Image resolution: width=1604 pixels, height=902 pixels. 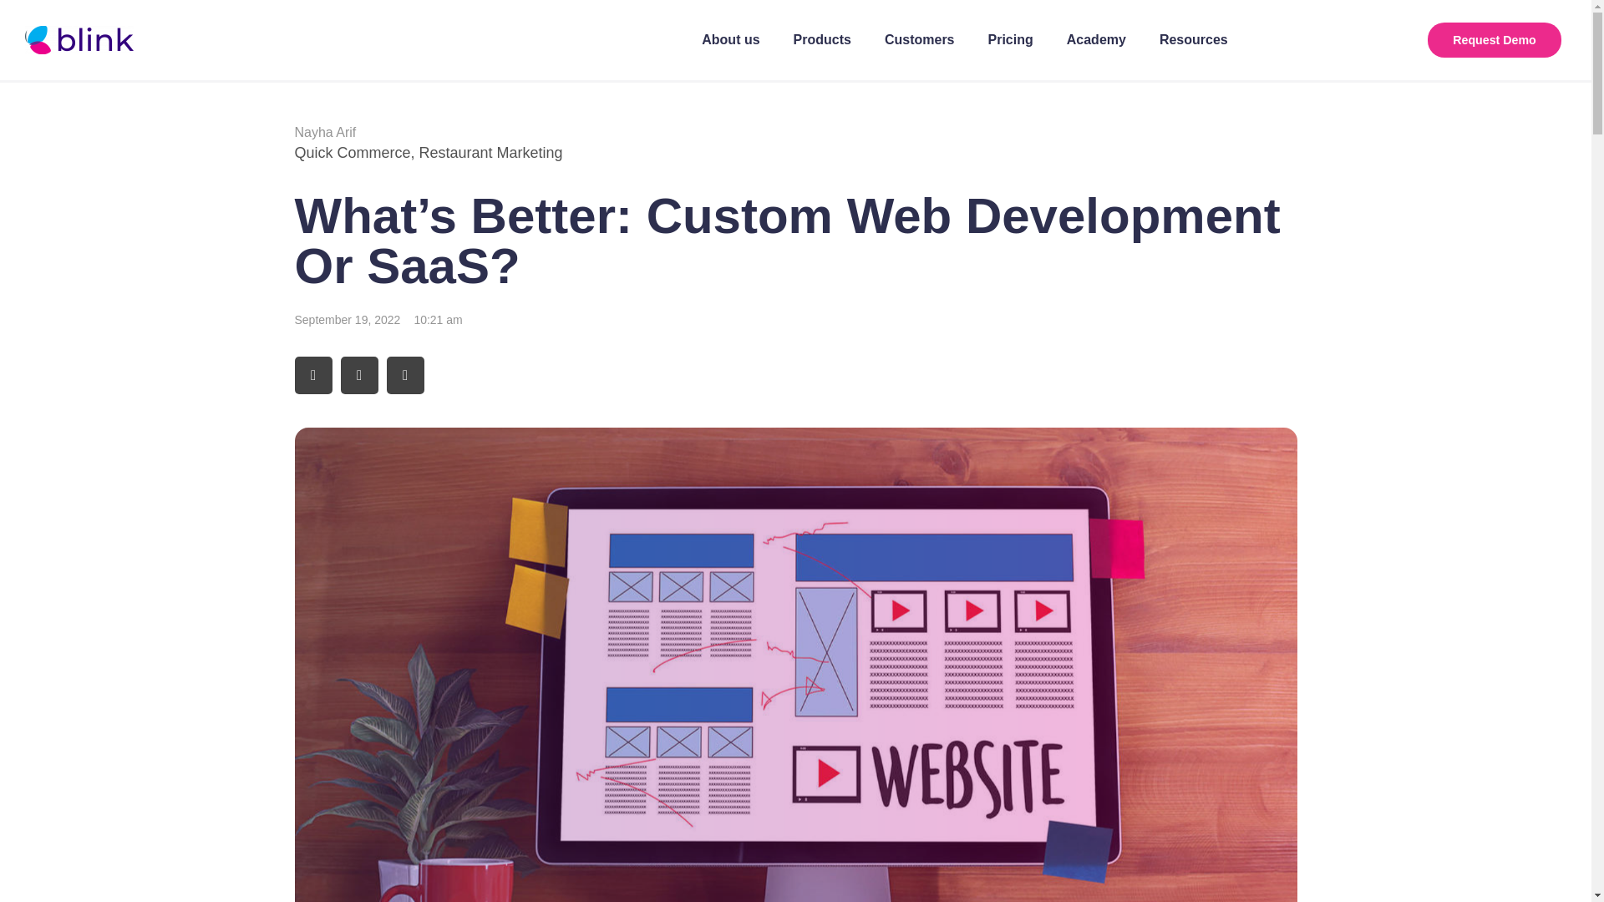 What do you see at coordinates (822, 40) in the screenshot?
I see `Products` at bounding box center [822, 40].